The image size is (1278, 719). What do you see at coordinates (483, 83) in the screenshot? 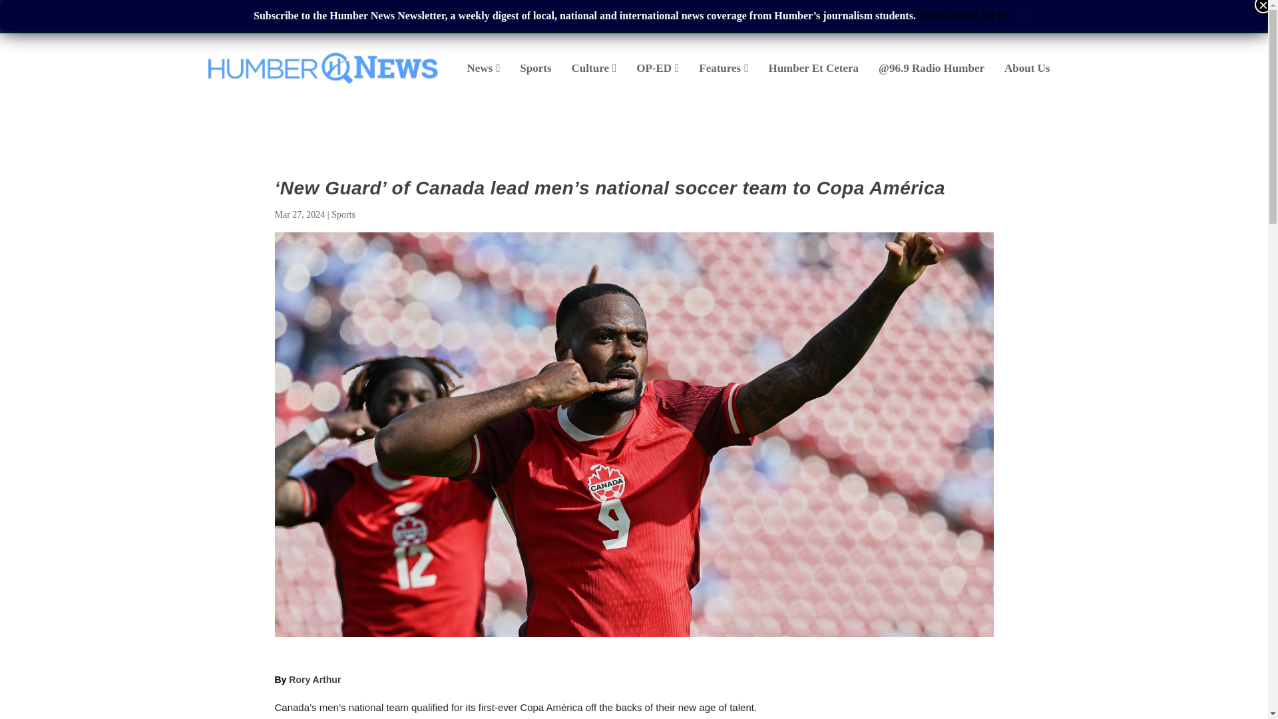
I see `News` at bounding box center [483, 83].